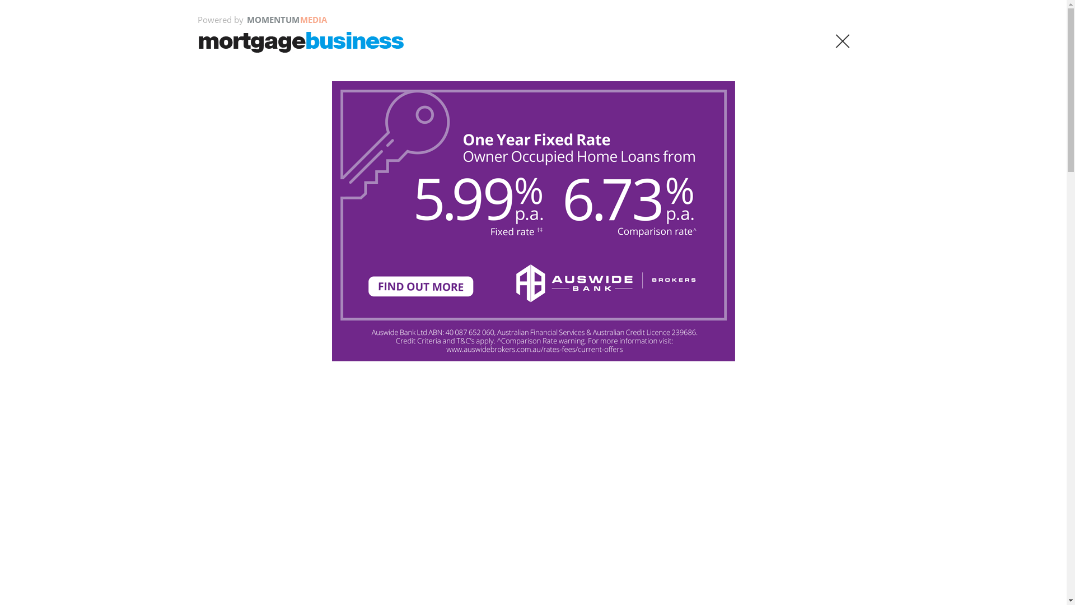 The width and height of the screenshot is (1075, 605). Describe the element at coordinates (107, 435) in the screenshot. I see `Momentum Media Client` at that location.